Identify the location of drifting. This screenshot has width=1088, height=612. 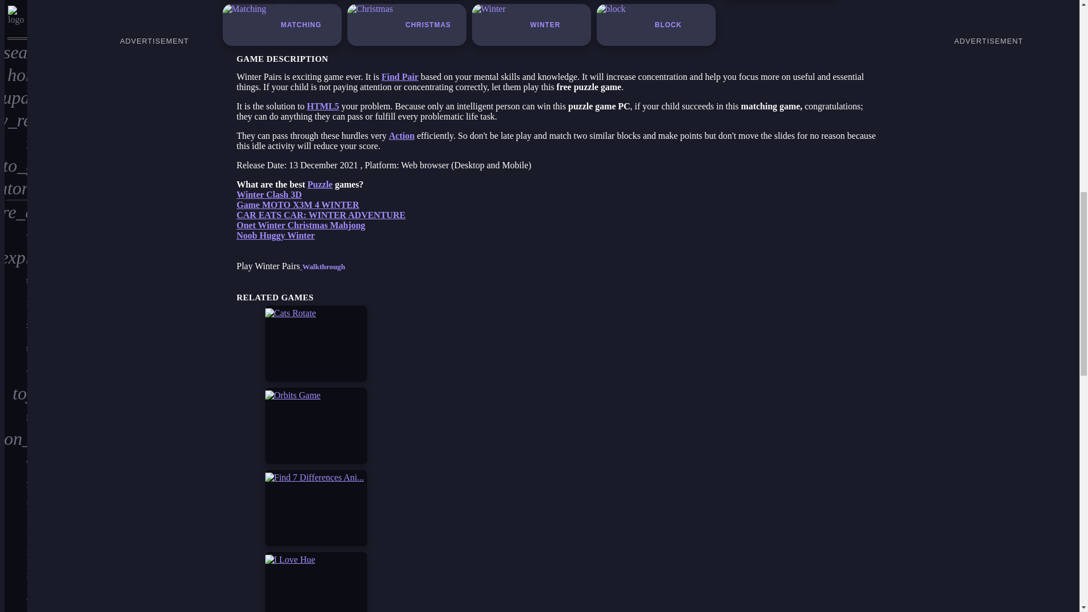
(16, 212).